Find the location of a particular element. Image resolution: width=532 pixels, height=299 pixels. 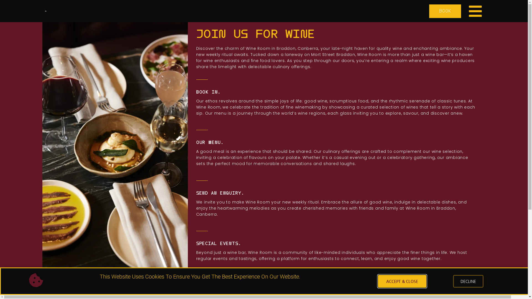

BOOK IN. is located at coordinates (208, 92).